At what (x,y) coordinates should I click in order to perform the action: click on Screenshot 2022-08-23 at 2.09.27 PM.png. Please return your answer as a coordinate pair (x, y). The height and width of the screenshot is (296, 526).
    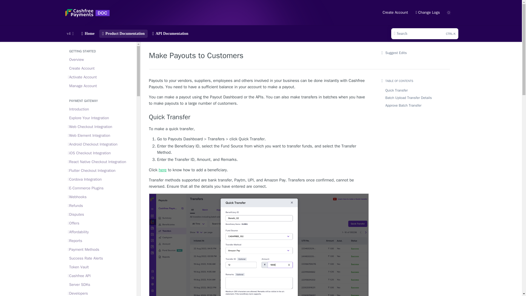
    Looking at the image, I should click on (100, 109).